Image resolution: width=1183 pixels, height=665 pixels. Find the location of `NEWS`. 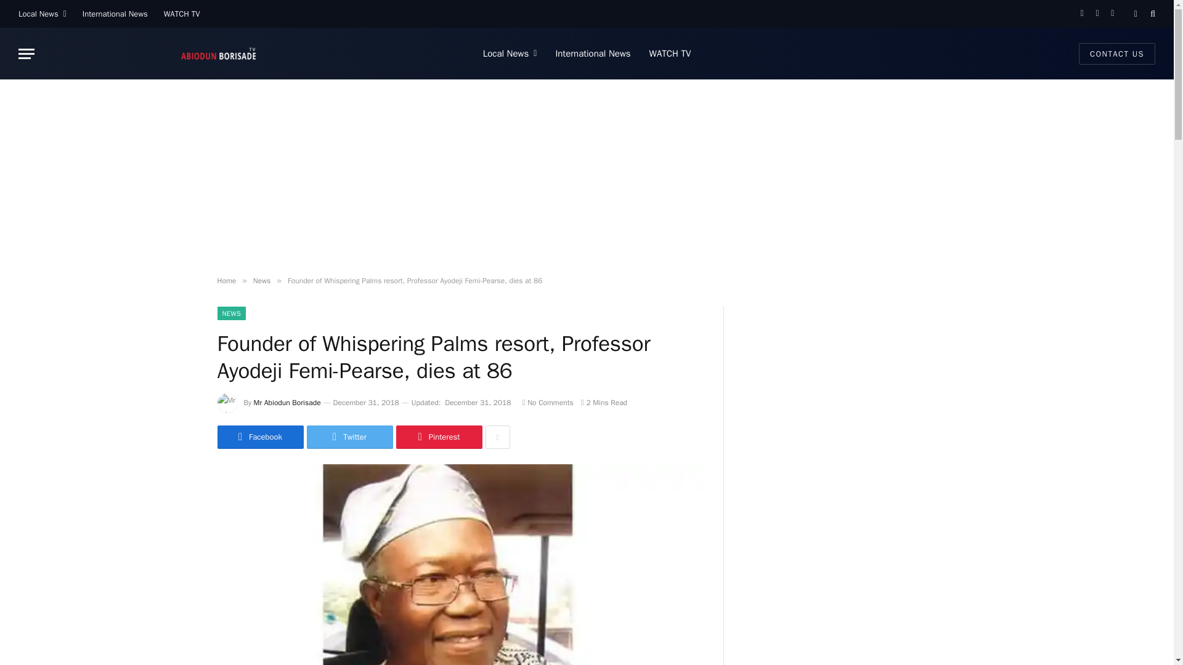

NEWS is located at coordinates (231, 313).